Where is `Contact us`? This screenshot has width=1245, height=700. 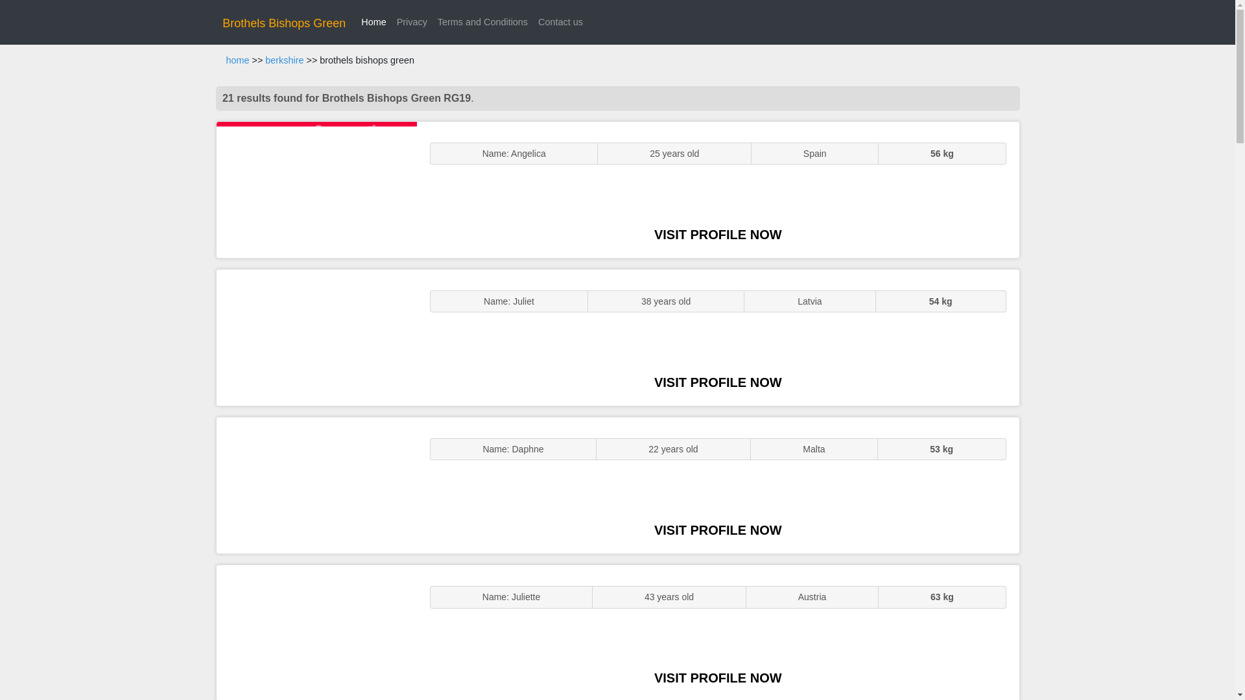
Contact us is located at coordinates (560, 22).